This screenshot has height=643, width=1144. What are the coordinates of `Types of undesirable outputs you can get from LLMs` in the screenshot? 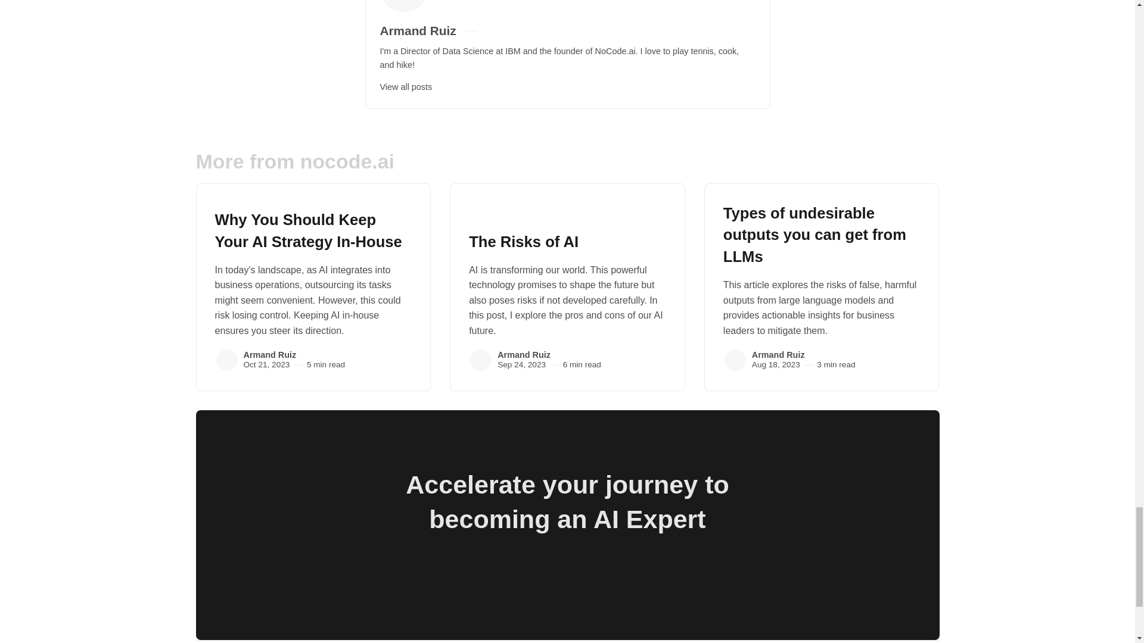 It's located at (814, 235).